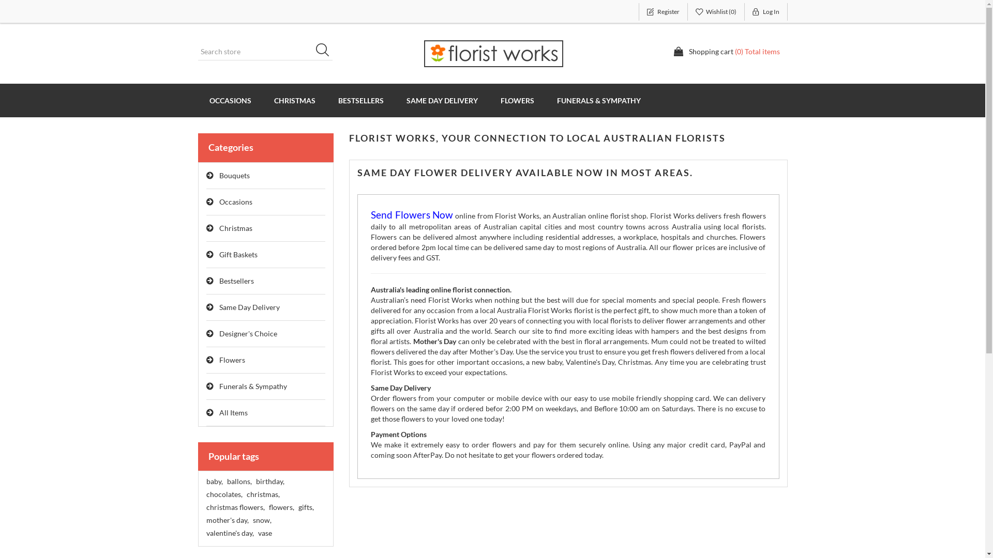 The width and height of the screenshot is (993, 558). Describe the element at coordinates (235, 507) in the screenshot. I see `christmas flowers,` at that location.